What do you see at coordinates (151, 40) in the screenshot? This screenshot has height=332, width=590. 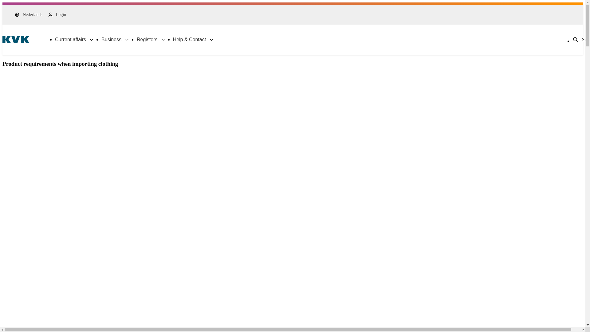 I see `Registers` at bounding box center [151, 40].